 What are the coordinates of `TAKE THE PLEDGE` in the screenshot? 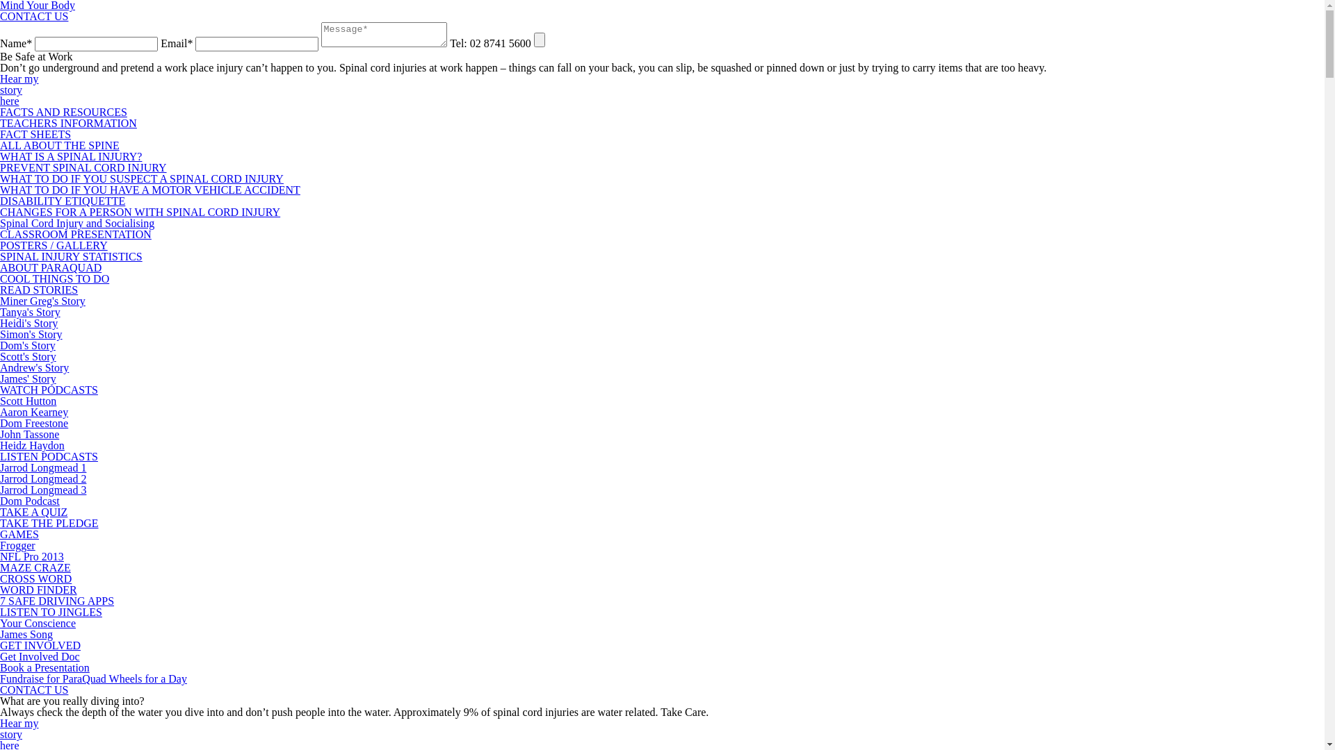 It's located at (49, 524).